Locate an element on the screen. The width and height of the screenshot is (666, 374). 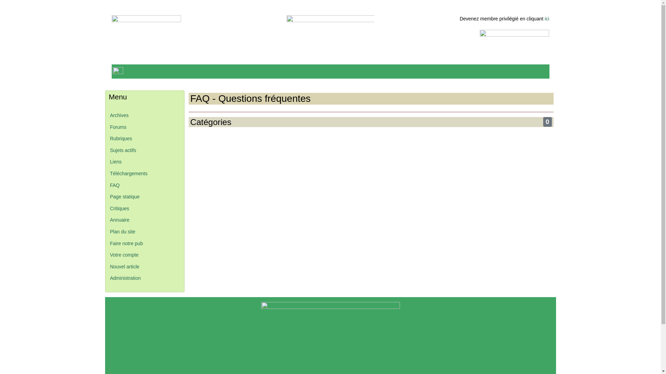
Votre compte is located at coordinates (124, 255).